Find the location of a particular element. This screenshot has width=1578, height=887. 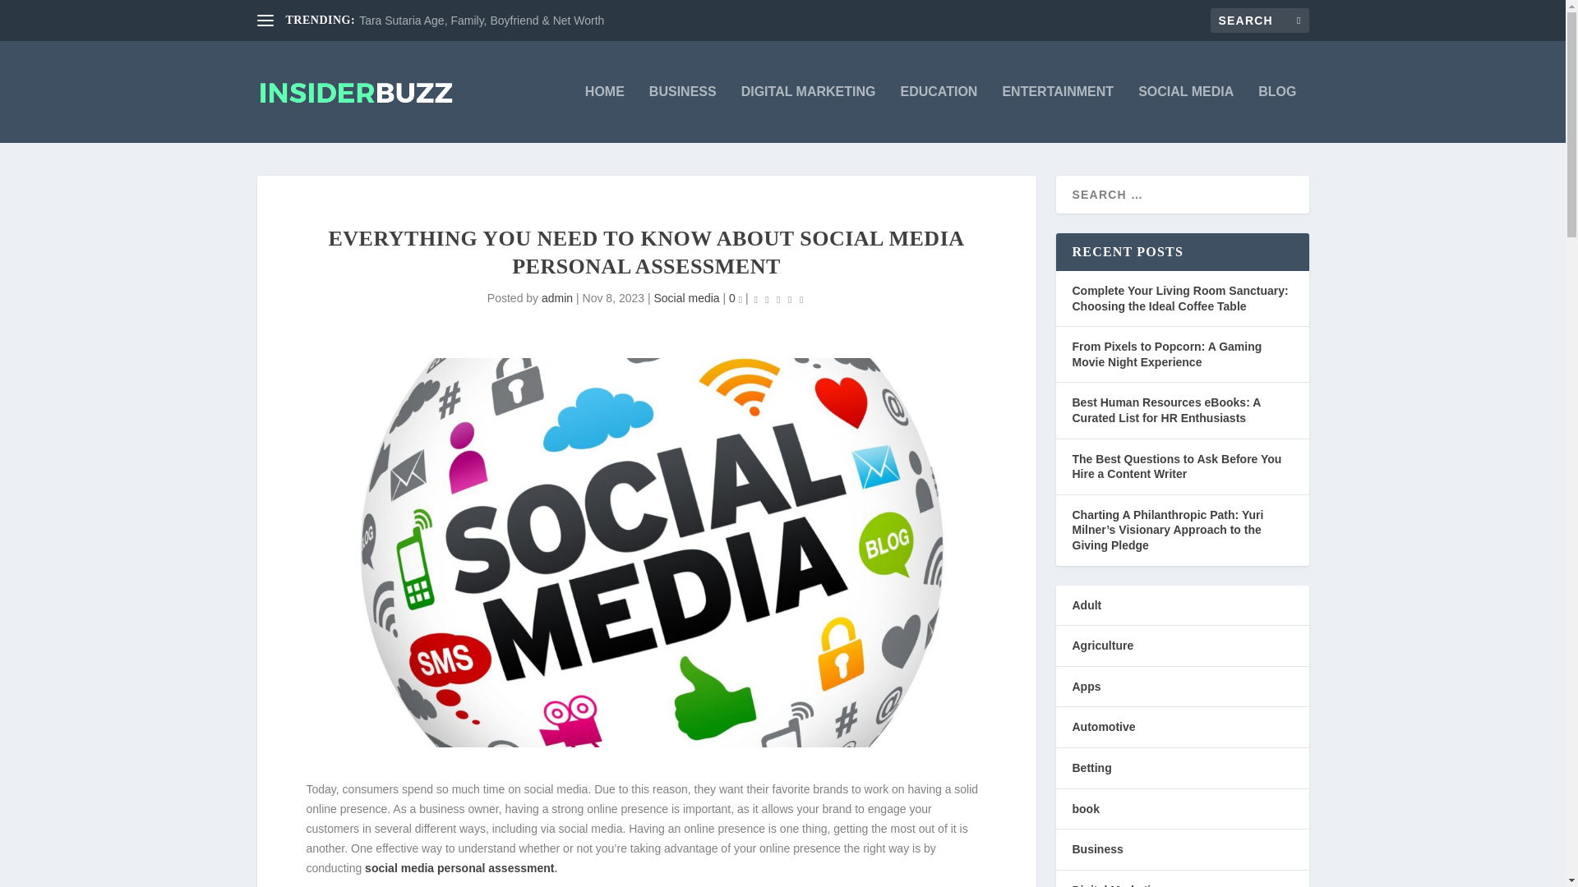

Rating: 0.00 is located at coordinates (779, 299).